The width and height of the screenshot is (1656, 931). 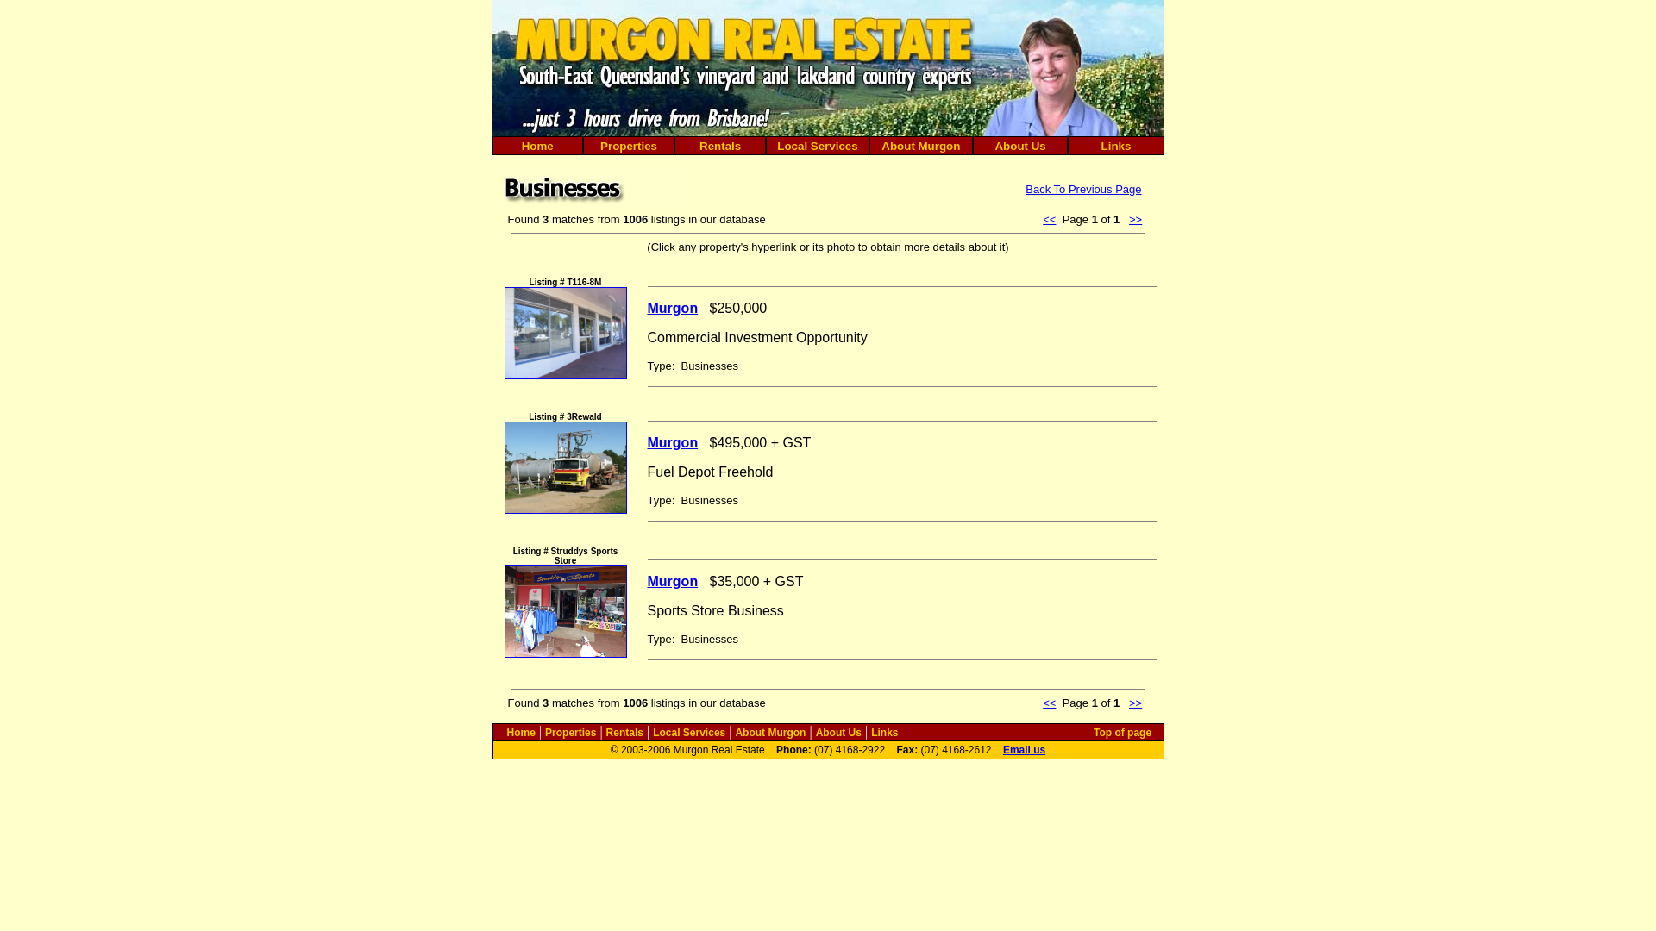 What do you see at coordinates (629, 147) in the screenshot?
I see `Properties` at bounding box center [629, 147].